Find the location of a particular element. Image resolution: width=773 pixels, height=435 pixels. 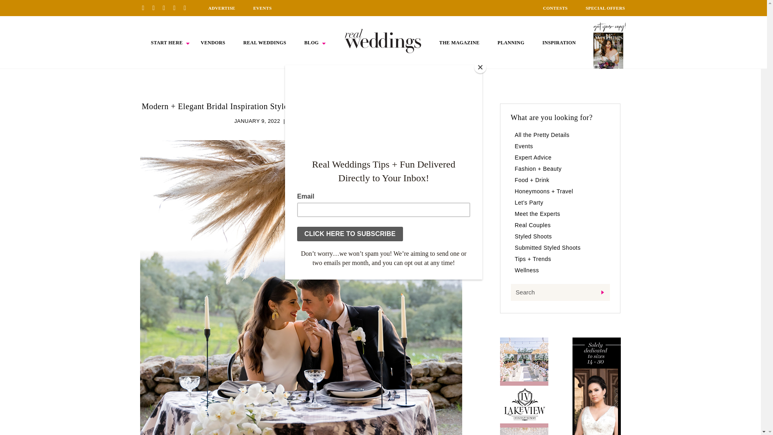

PLANNING is located at coordinates (511, 43).